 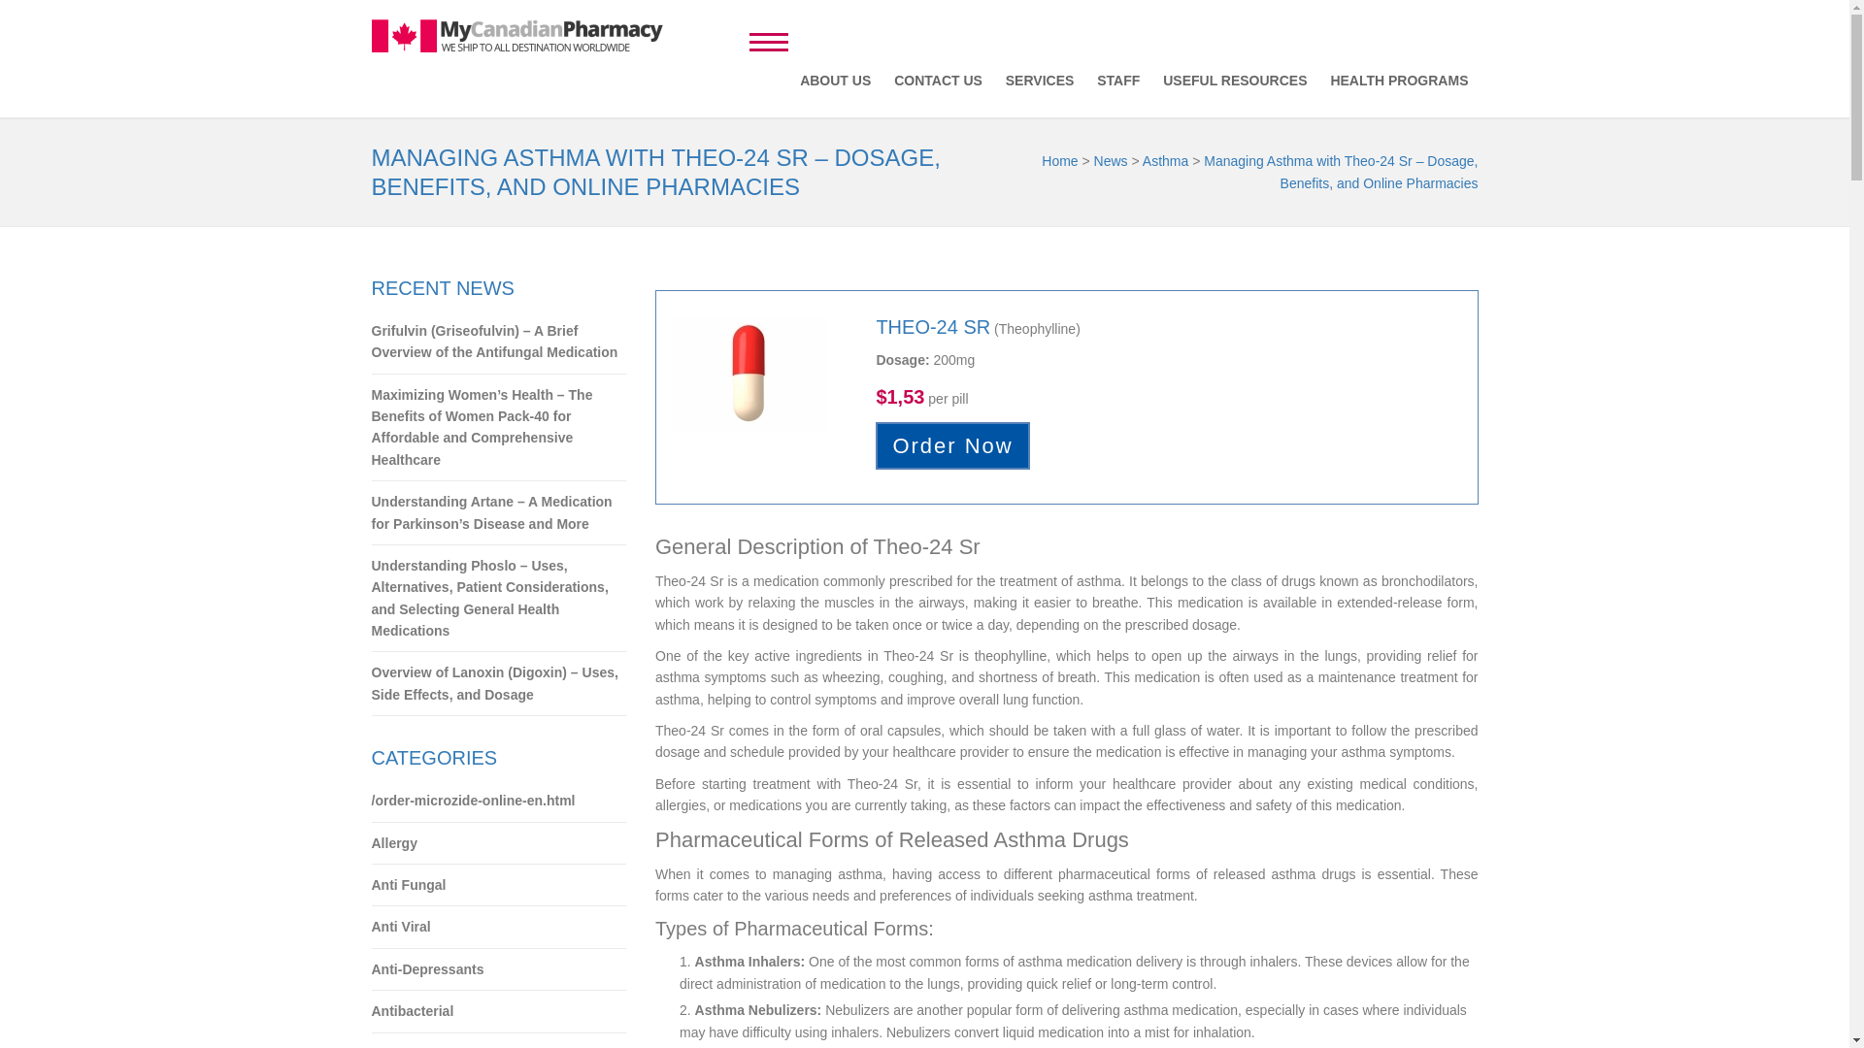 What do you see at coordinates (1118, 80) in the screenshot?
I see `STAFF` at bounding box center [1118, 80].